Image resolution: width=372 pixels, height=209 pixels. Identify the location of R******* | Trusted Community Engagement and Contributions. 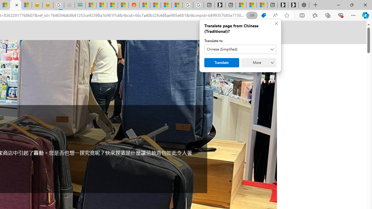
(145, 5).